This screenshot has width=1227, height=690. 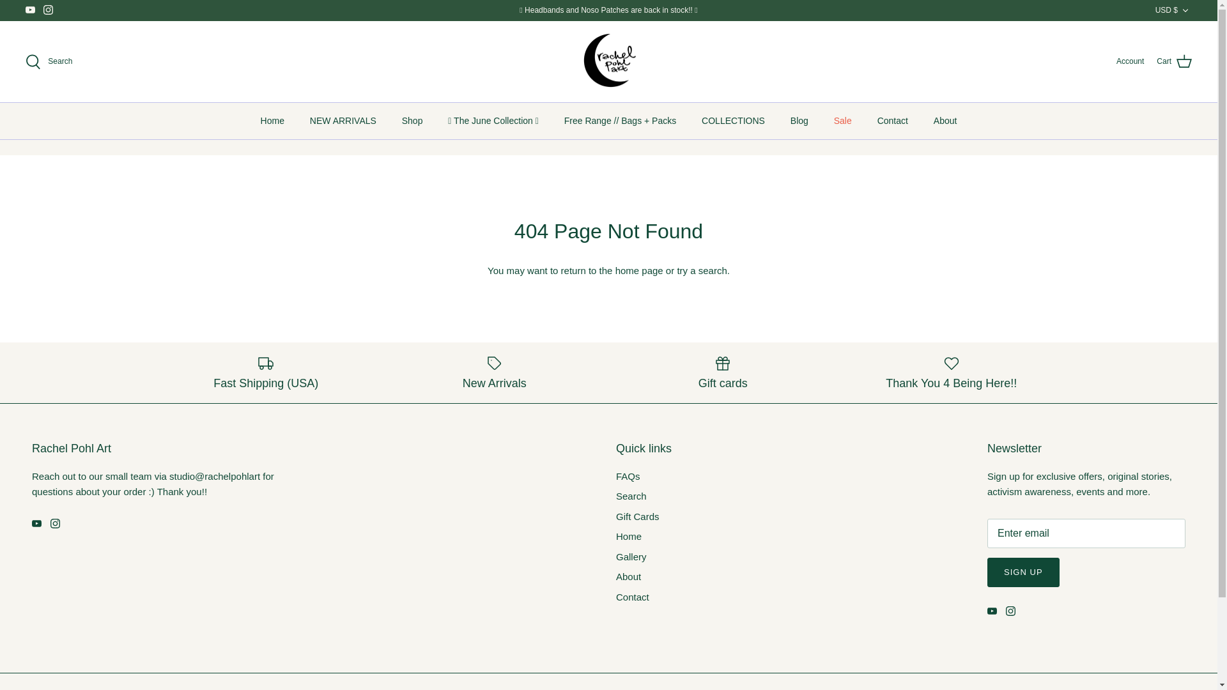 I want to click on Rachel Pohl Art , so click(x=608, y=61).